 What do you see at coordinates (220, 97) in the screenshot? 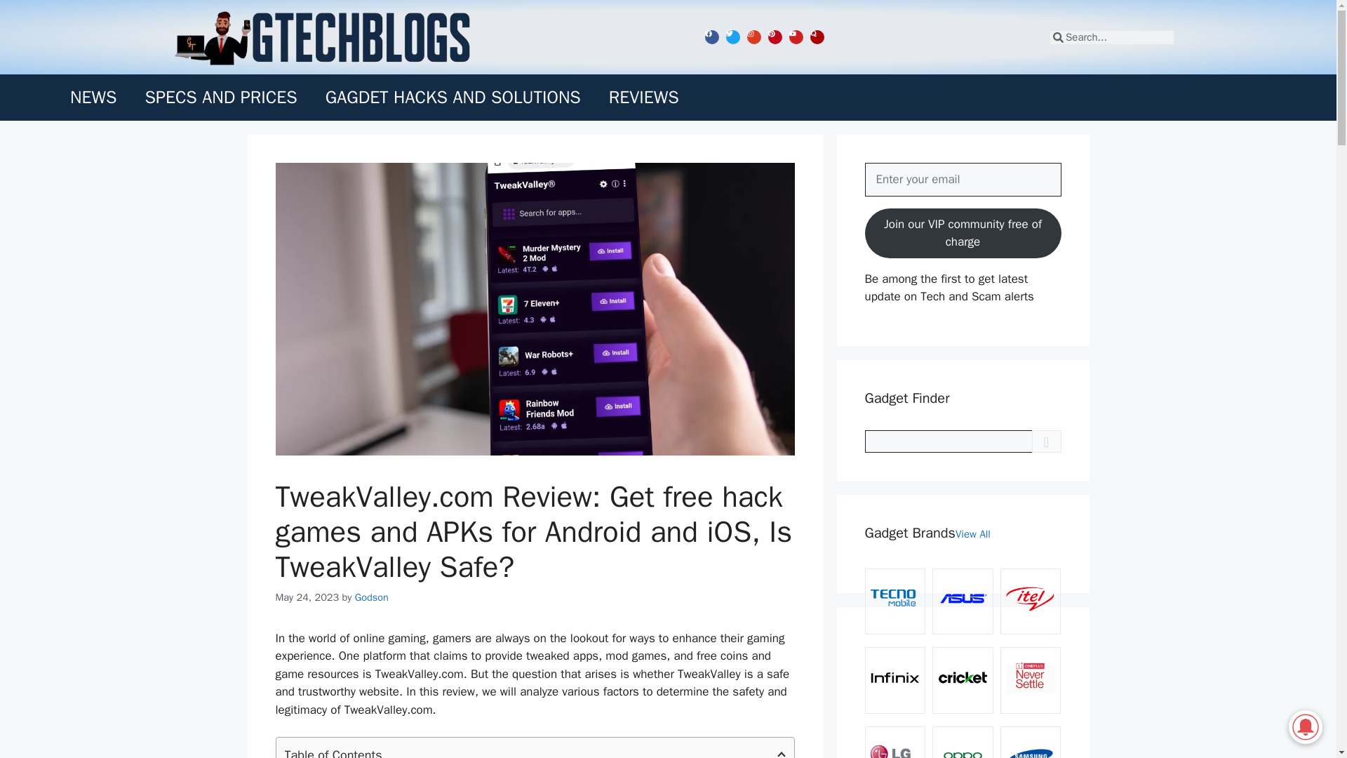
I see `SPECS AND PRICES` at bounding box center [220, 97].